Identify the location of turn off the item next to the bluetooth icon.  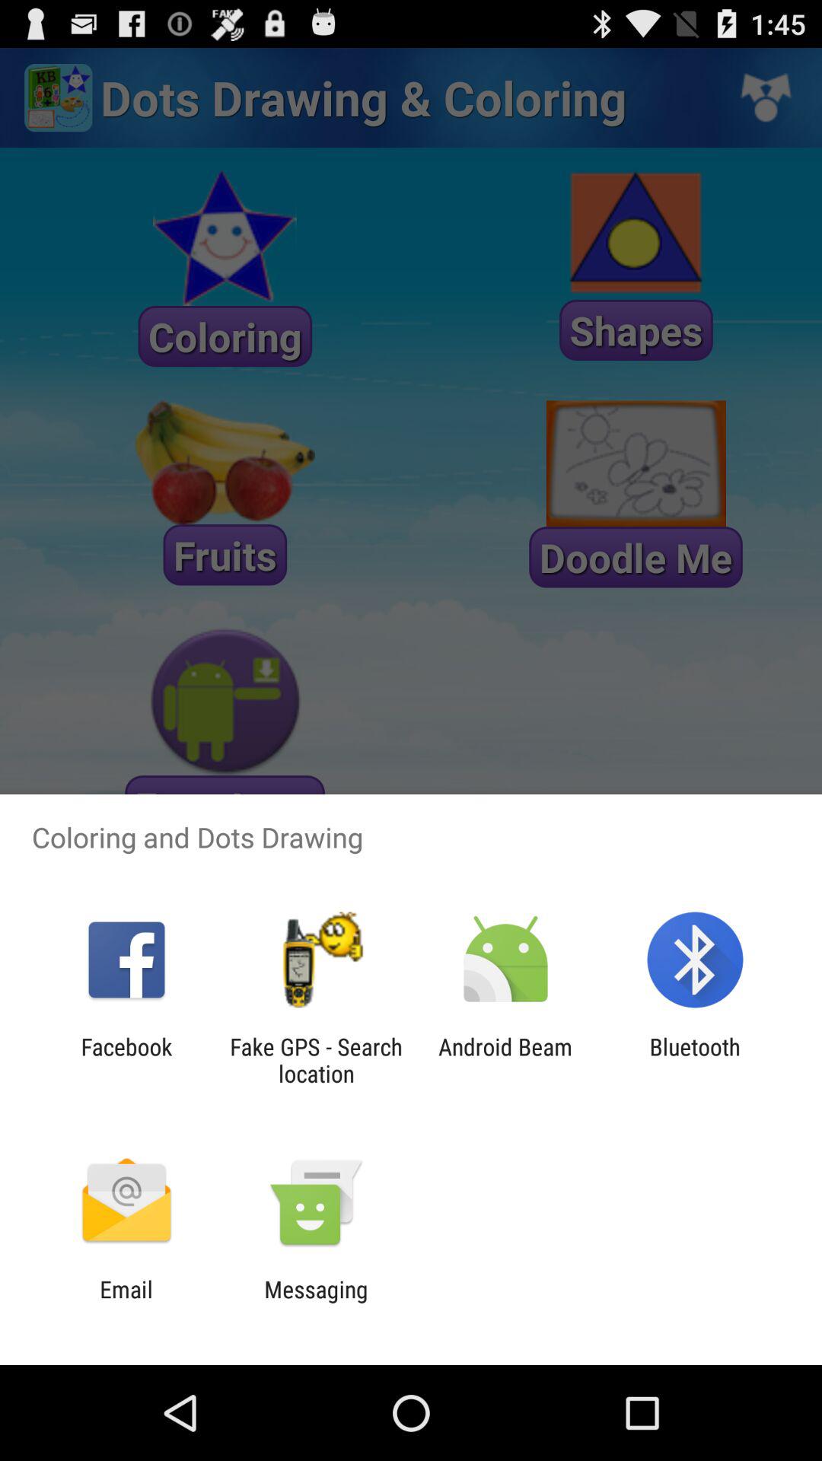
(505, 1060).